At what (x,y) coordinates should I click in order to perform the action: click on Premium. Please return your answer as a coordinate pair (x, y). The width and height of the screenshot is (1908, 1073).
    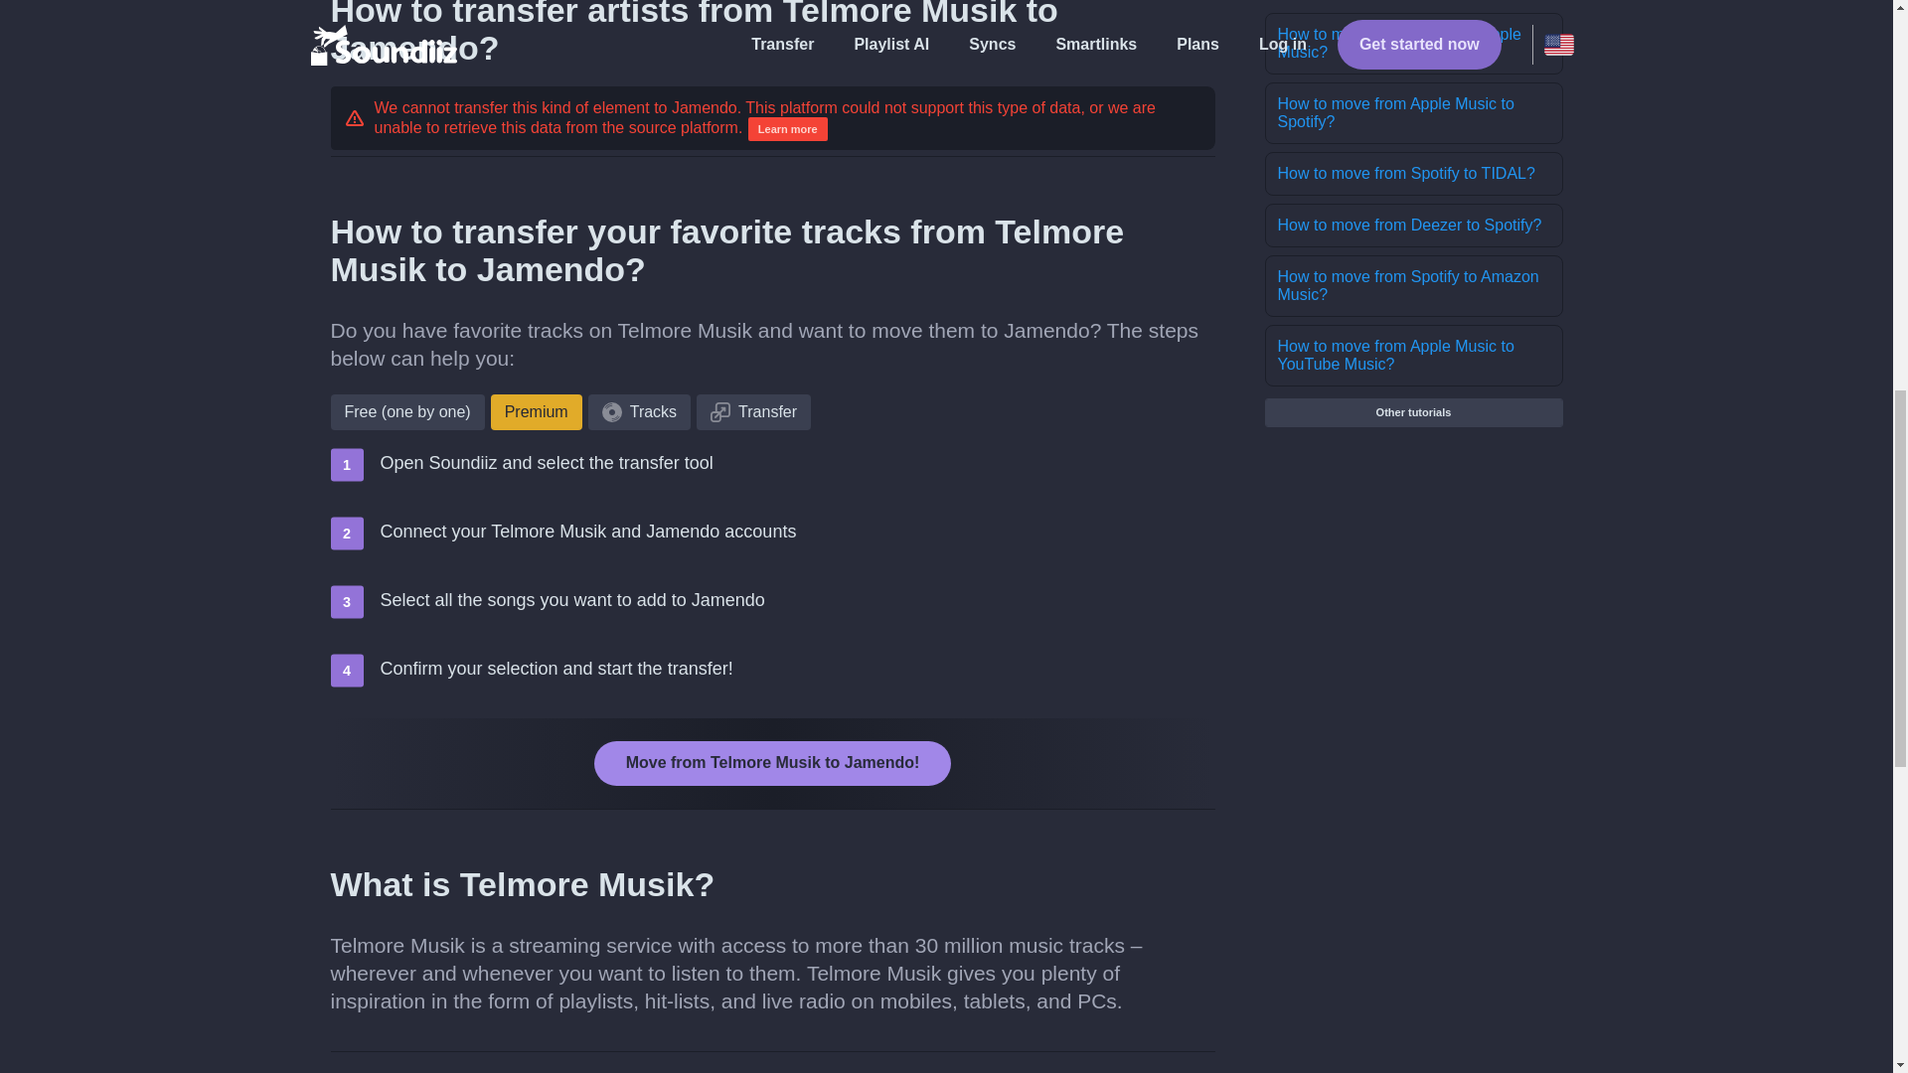
    Looking at the image, I should click on (536, 412).